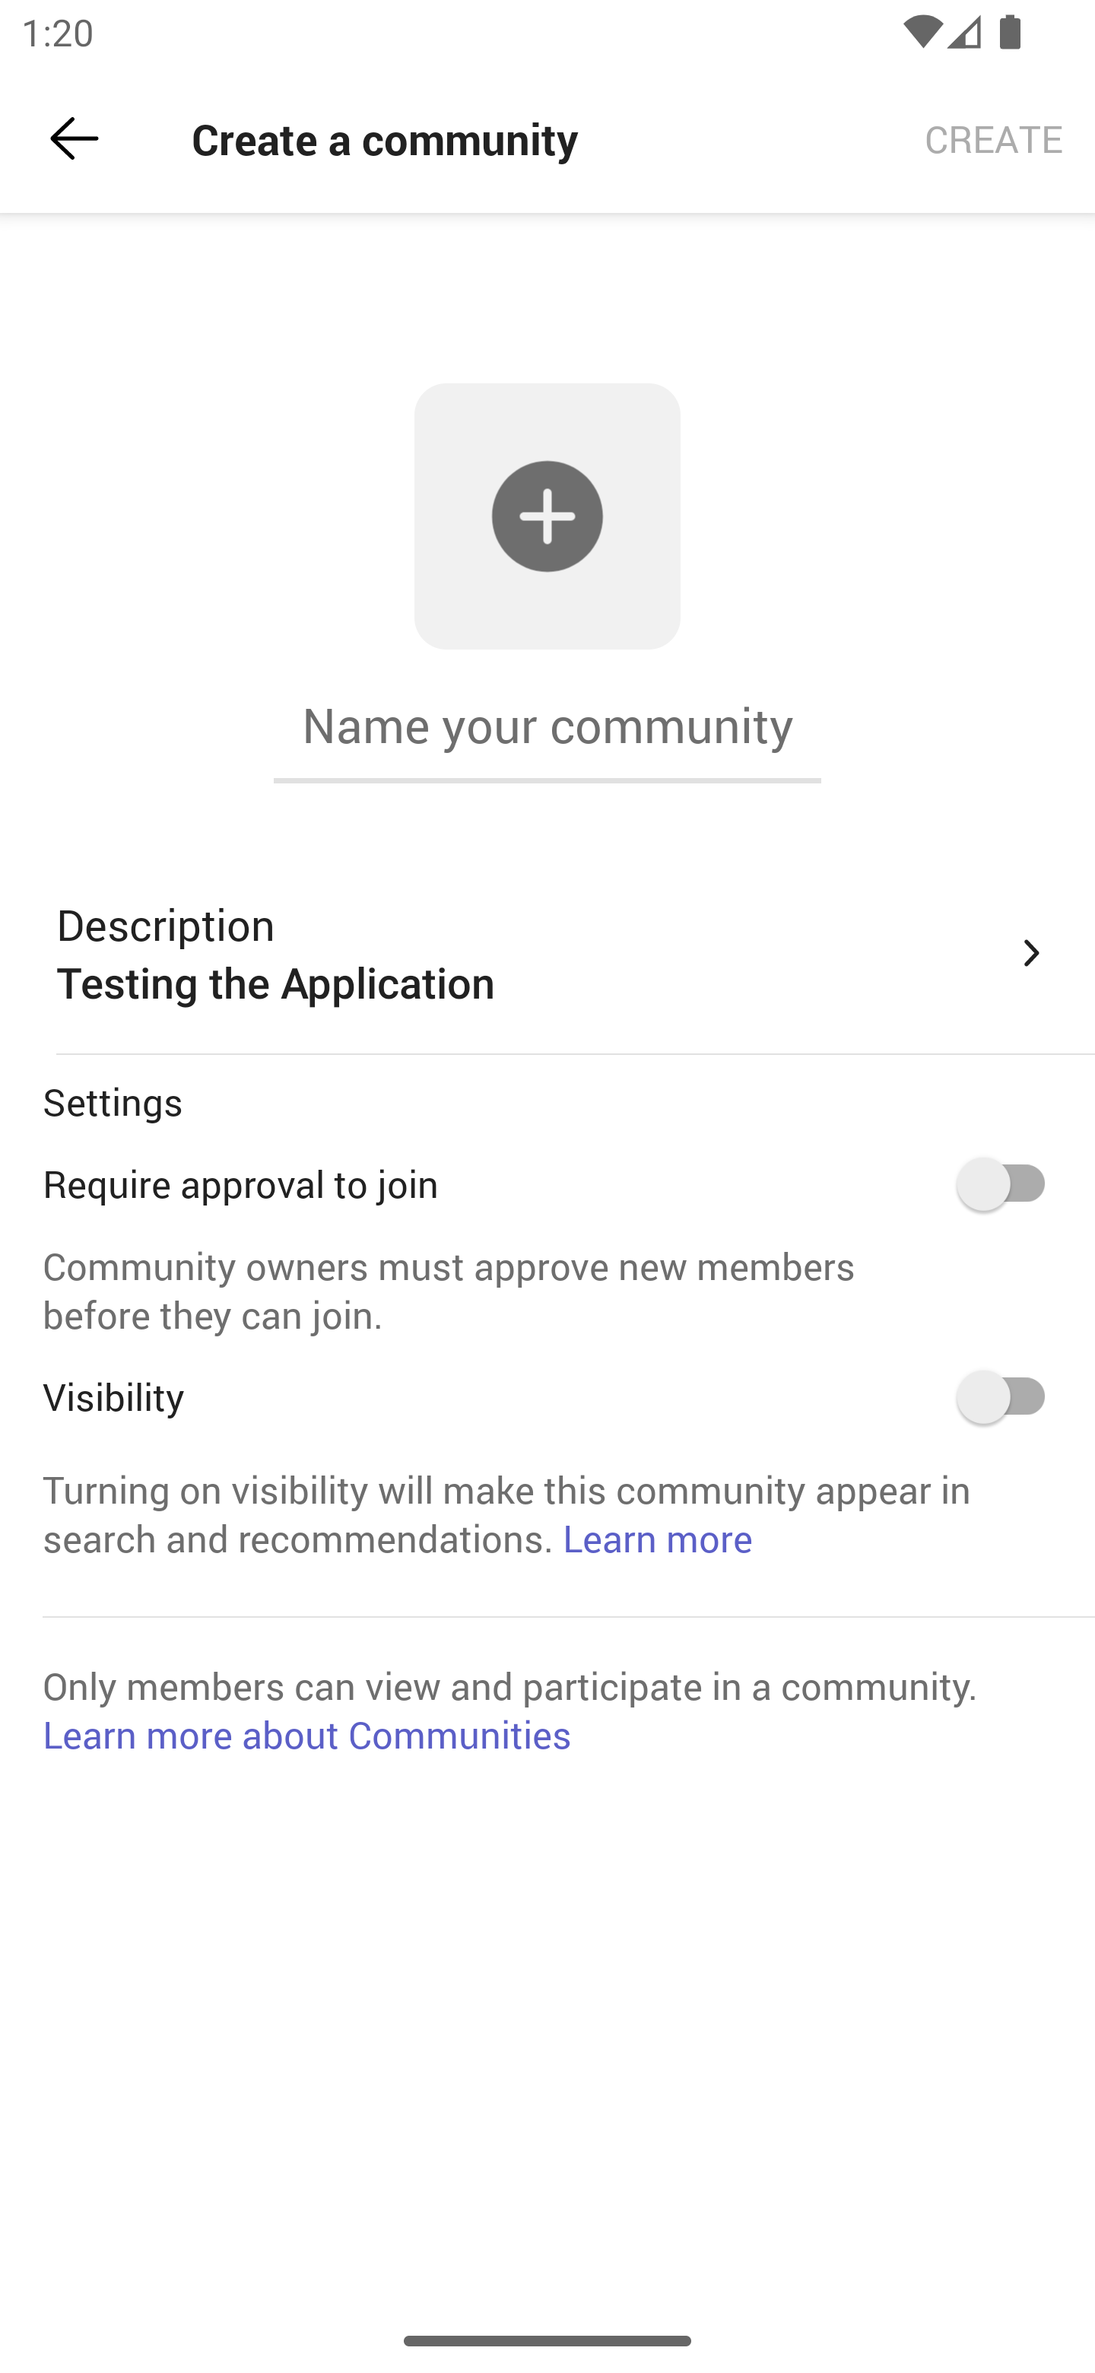  I want to click on CREATE, so click(993, 137).